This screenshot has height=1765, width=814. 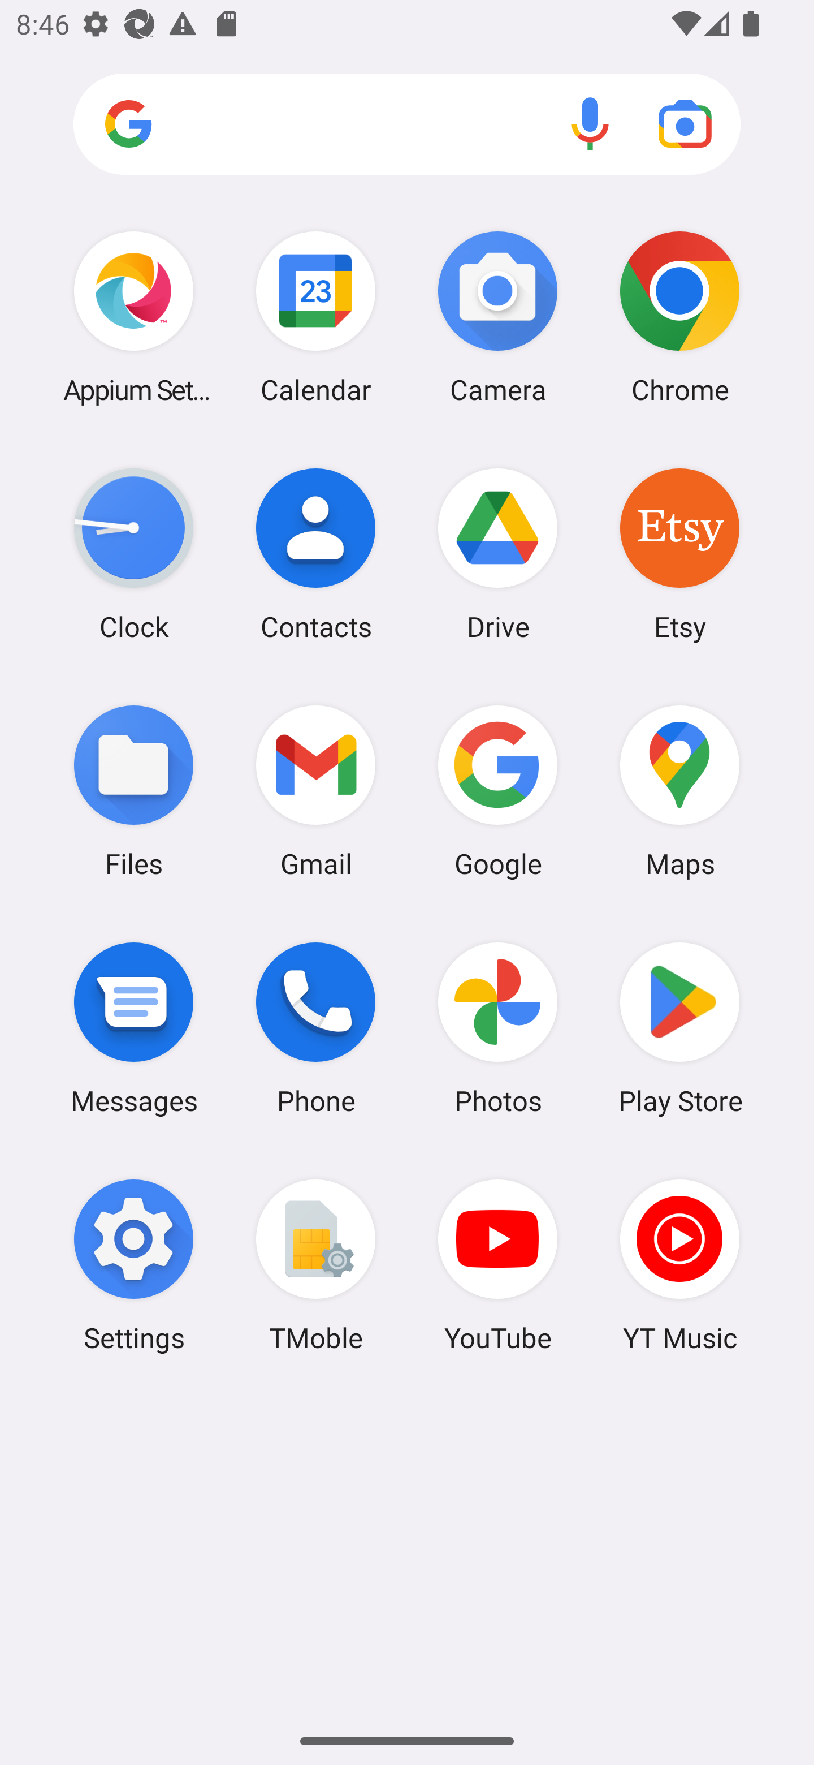 What do you see at coordinates (679, 790) in the screenshot?
I see `Maps` at bounding box center [679, 790].